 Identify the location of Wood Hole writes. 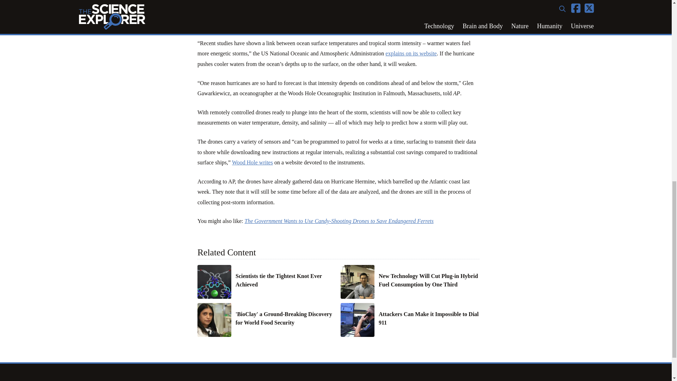
(252, 162).